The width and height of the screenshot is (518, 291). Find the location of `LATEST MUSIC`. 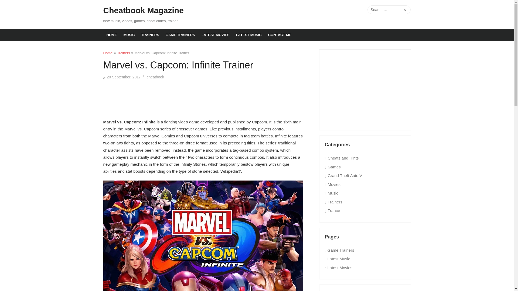

LATEST MUSIC is located at coordinates (249, 35).